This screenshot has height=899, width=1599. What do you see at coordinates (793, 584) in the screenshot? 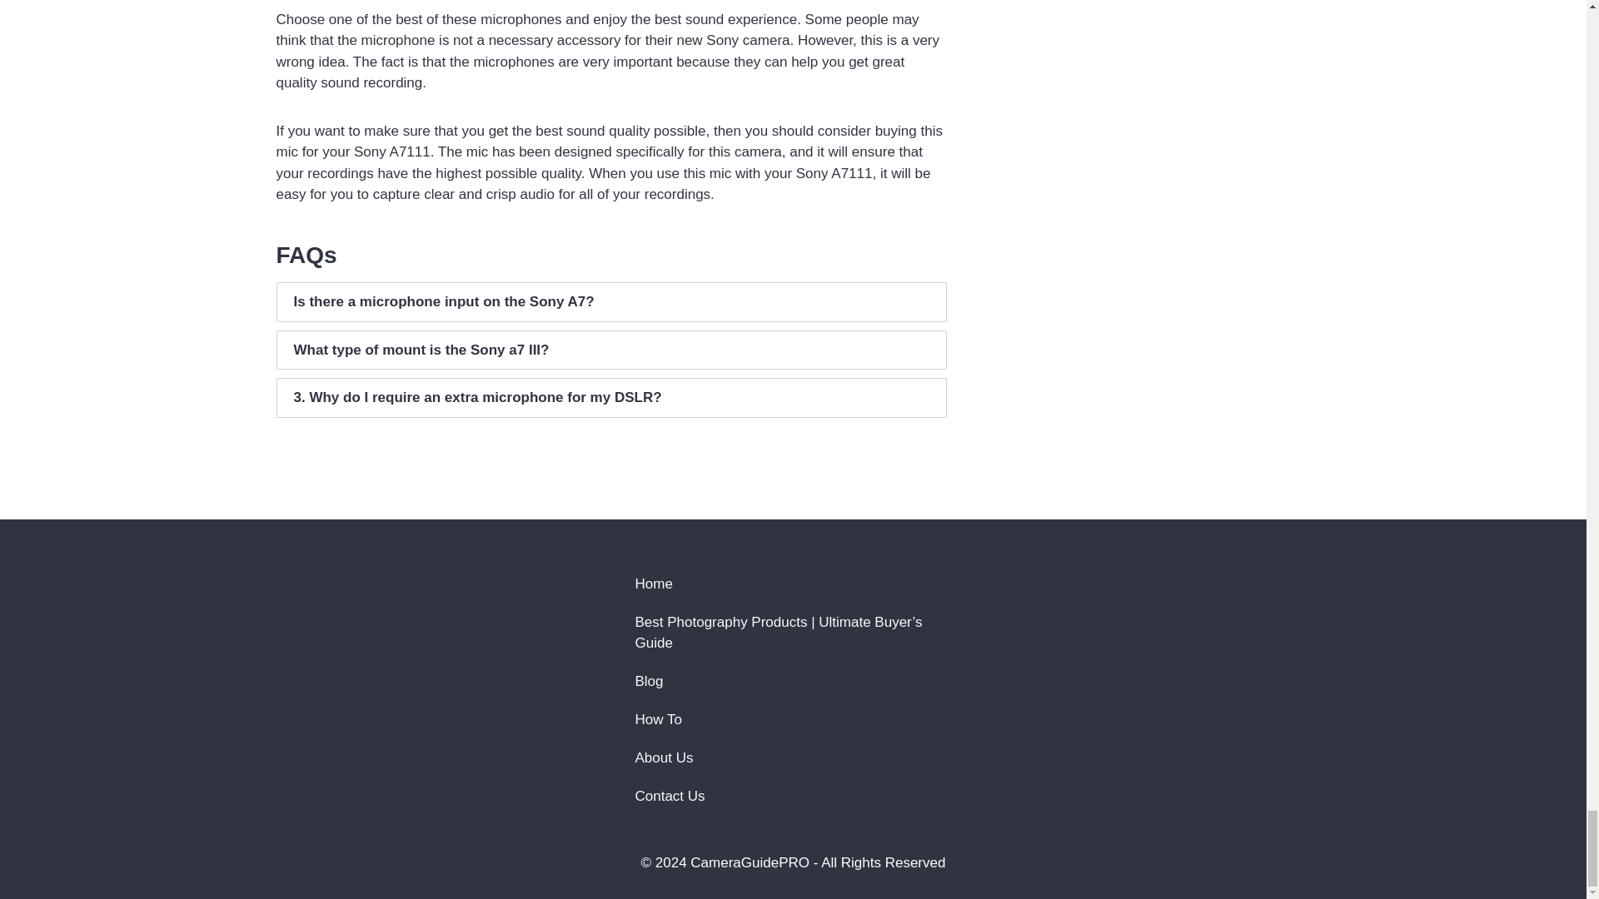
I see `Home` at bounding box center [793, 584].